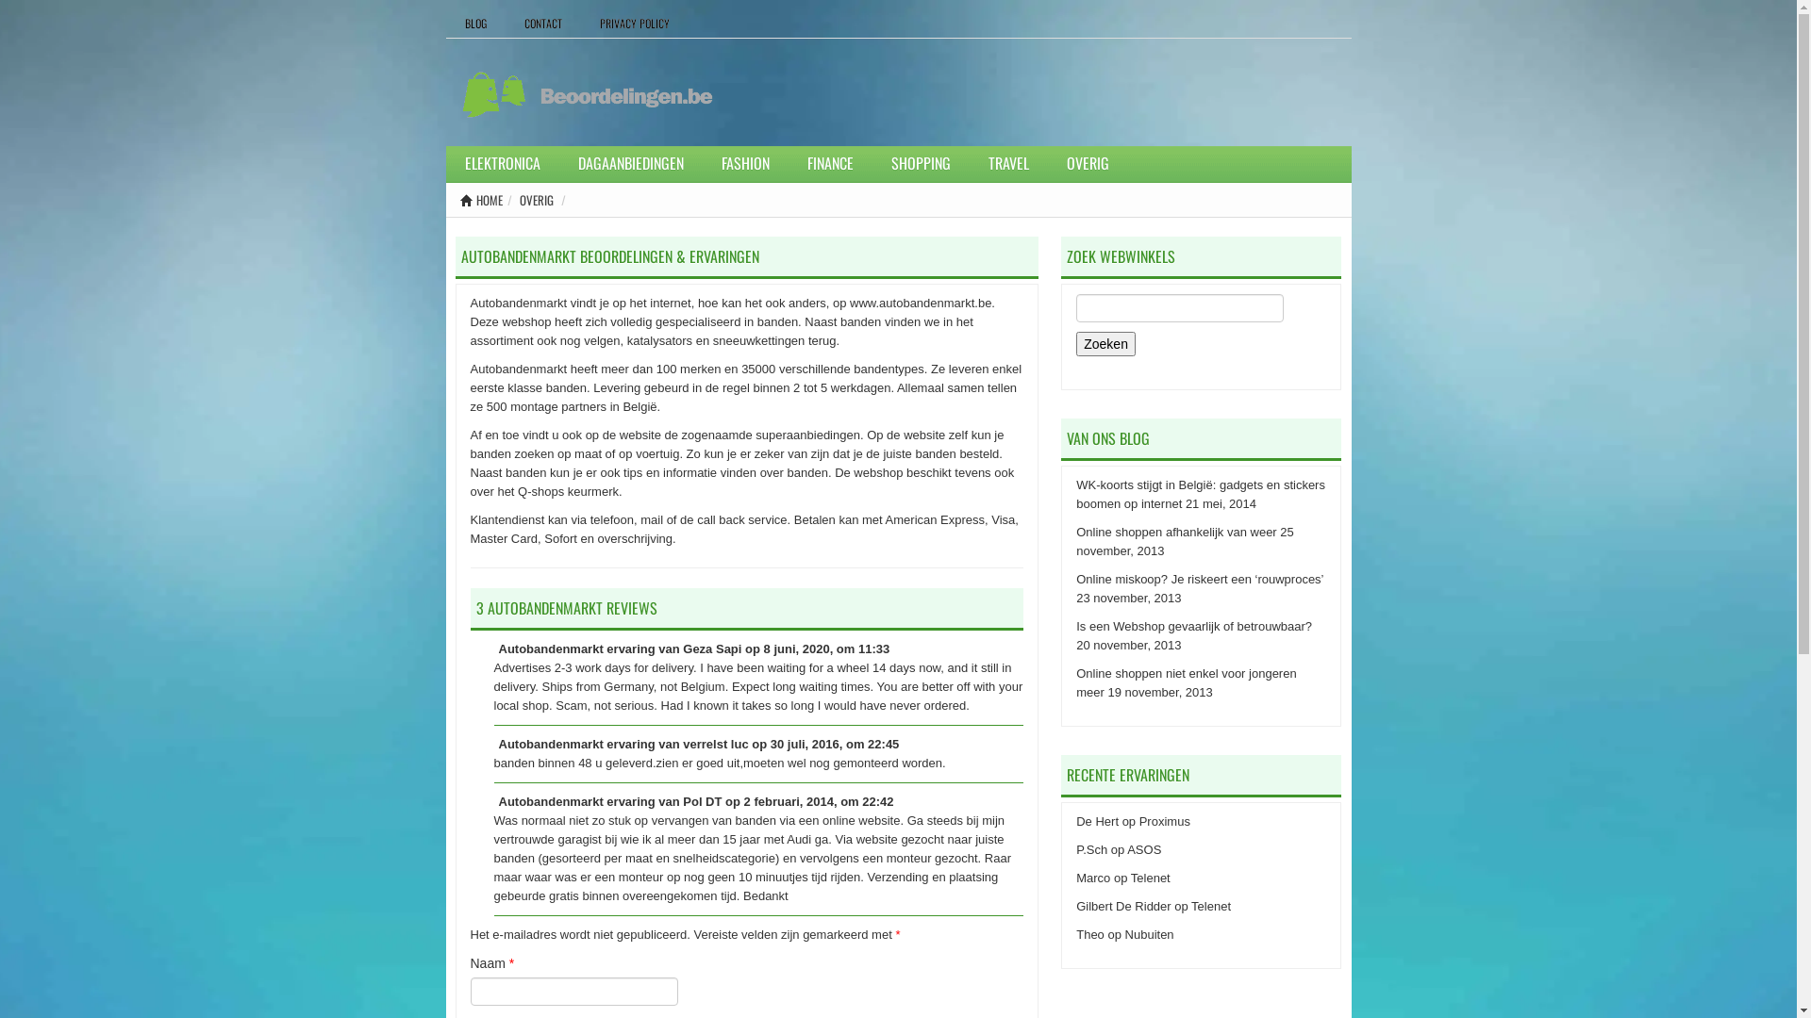 The height and width of the screenshot is (1018, 1811). Describe the element at coordinates (830, 163) in the screenshot. I see `FINANCE` at that location.